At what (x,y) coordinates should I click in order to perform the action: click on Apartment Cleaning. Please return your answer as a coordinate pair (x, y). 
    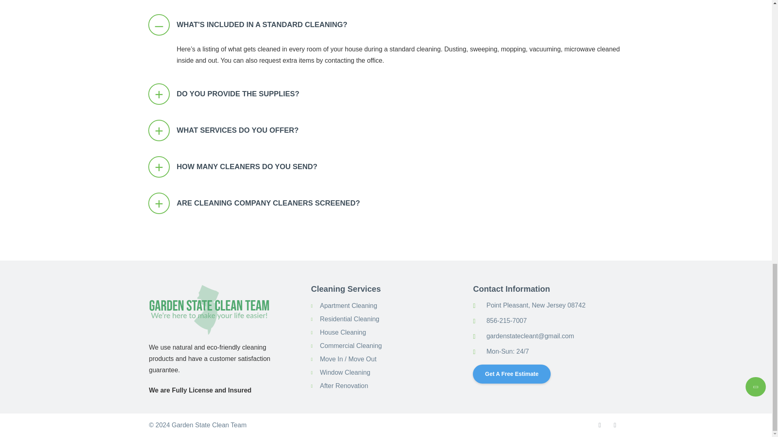
    Looking at the image, I should click on (348, 305).